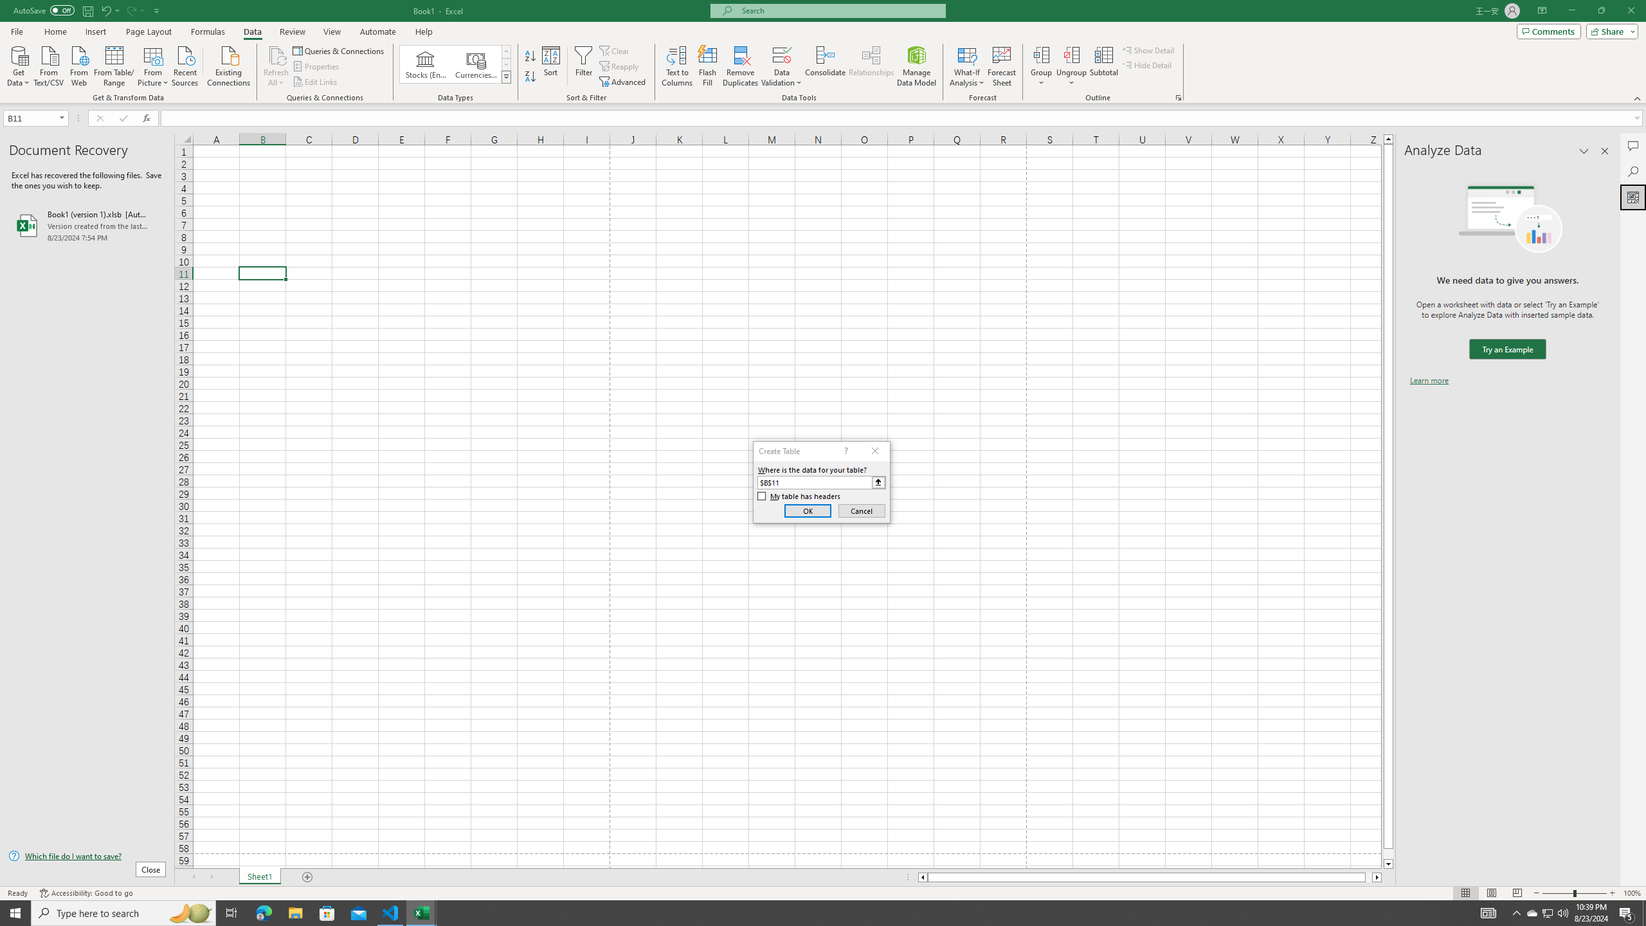  What do you see at coordinates (87, 225) in the screenshot?
I see `Book1 (version 1).xlsb  [AutoRecovered]` at bounding box center [87, 225].